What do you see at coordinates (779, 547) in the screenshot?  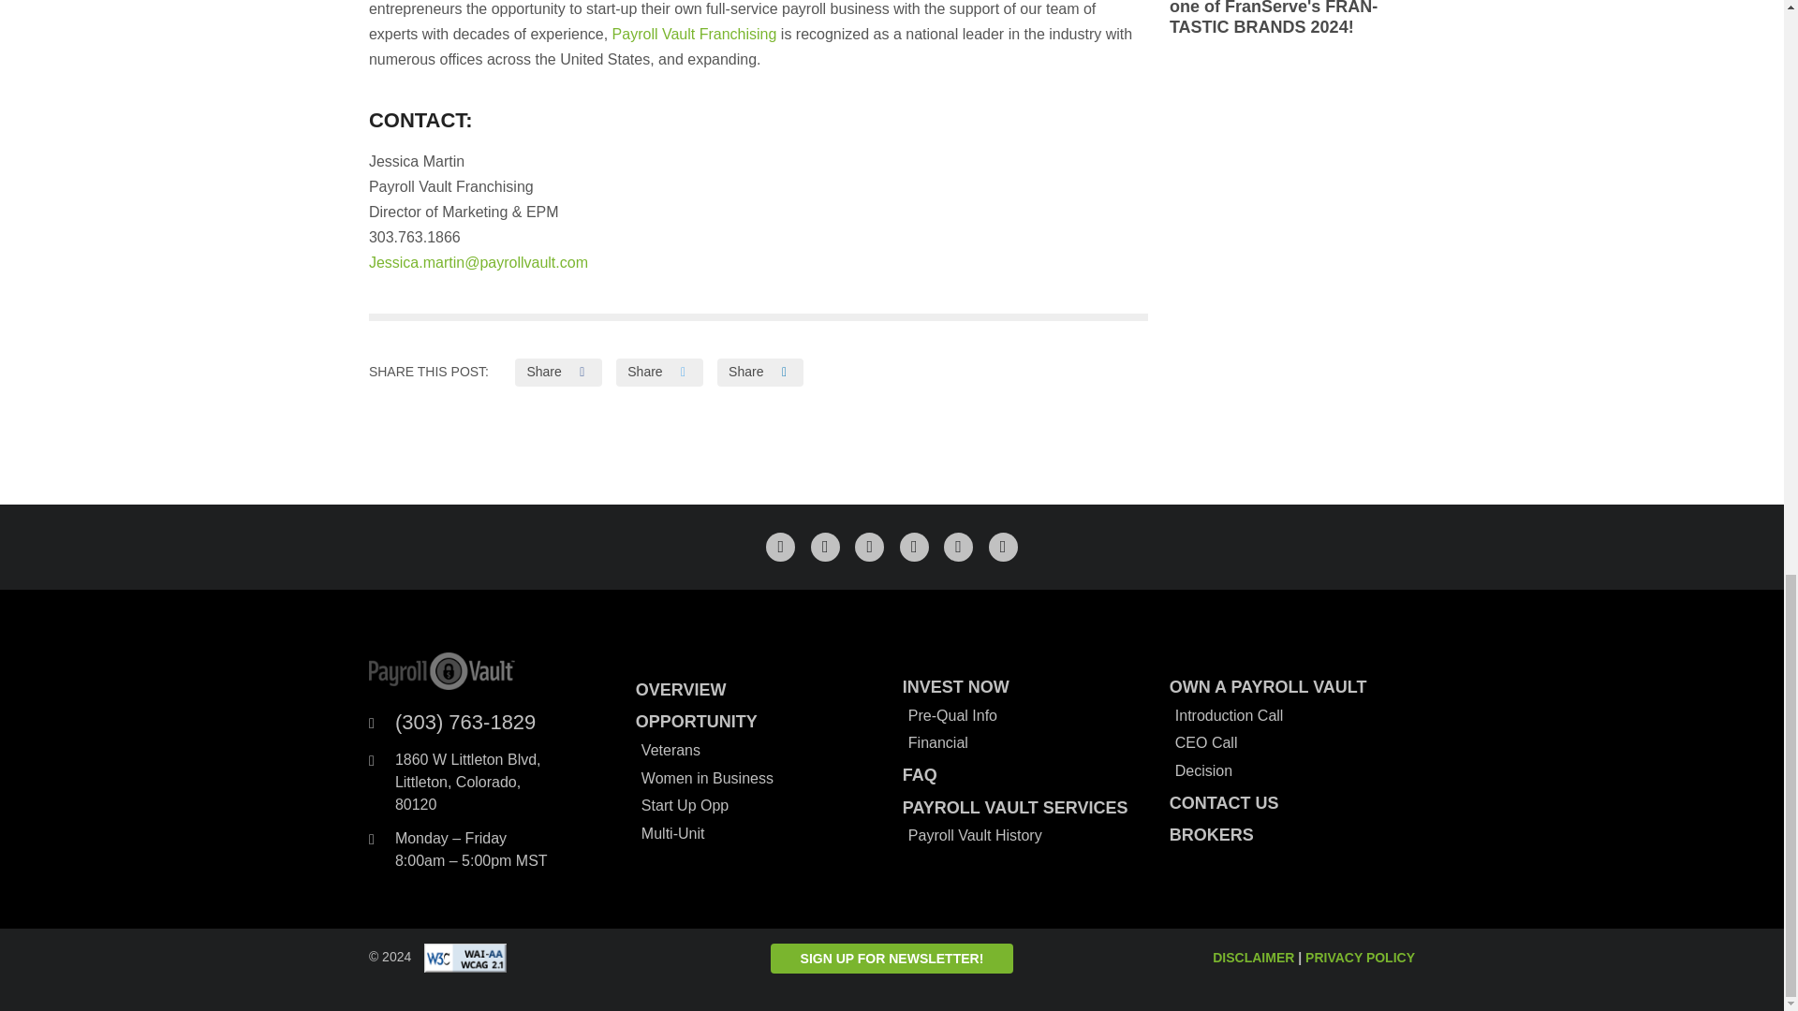 I see `FACEBOOK` at bounding box center [779, 547].